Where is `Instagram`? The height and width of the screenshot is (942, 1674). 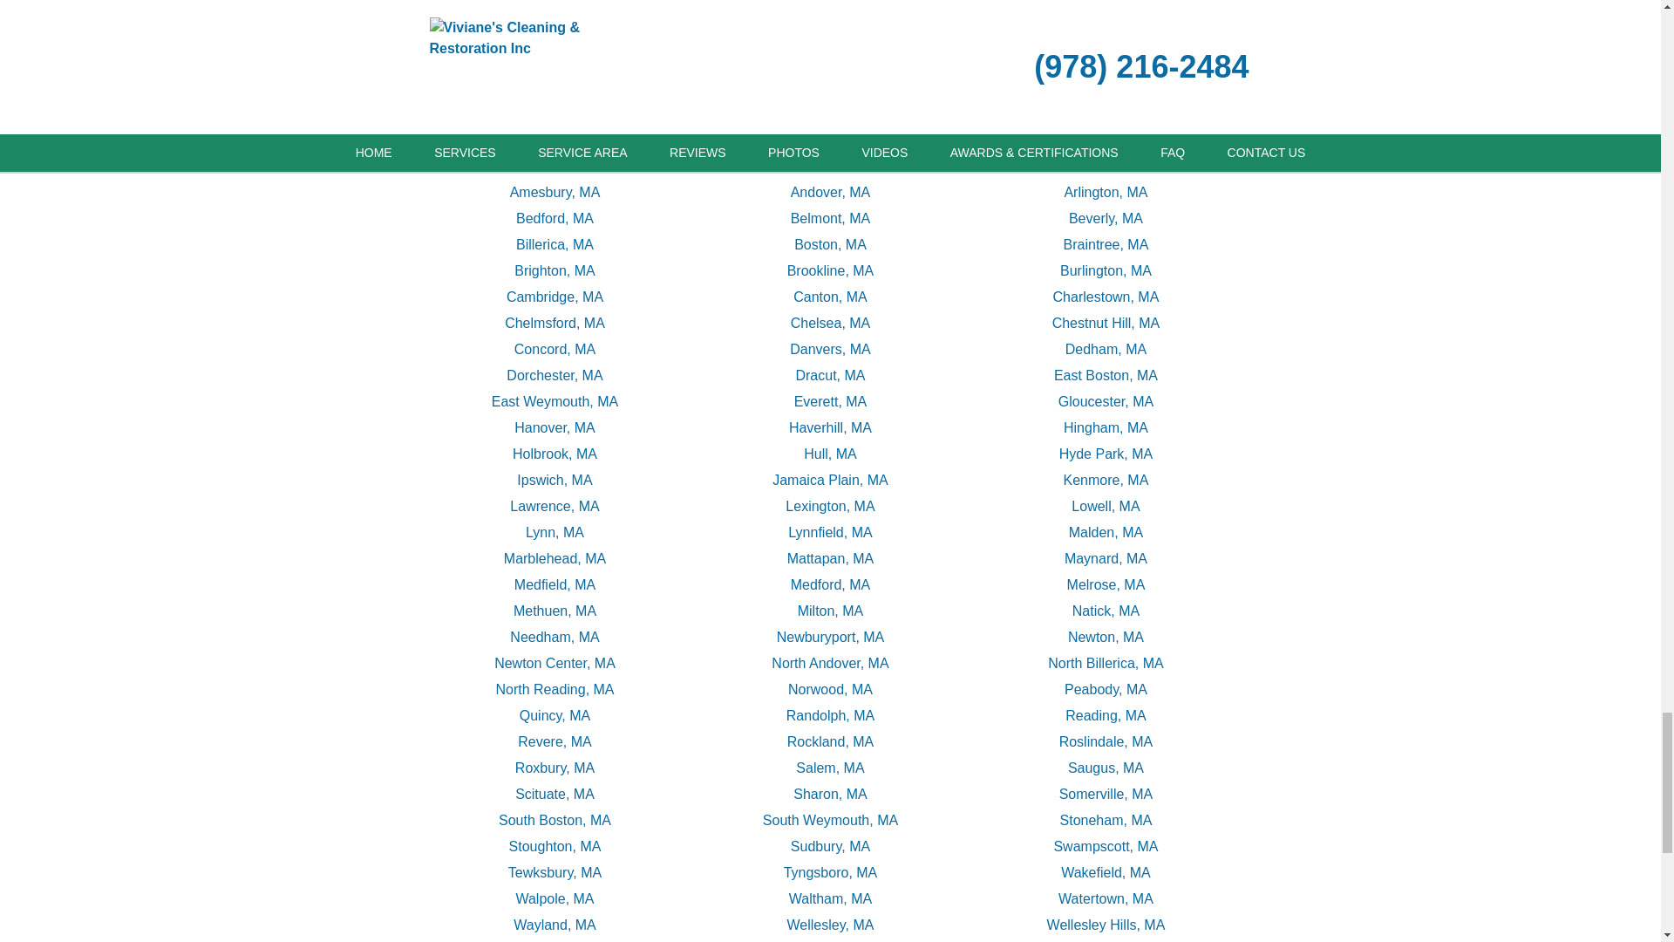 Instagram is located at coordinates (766, 7).